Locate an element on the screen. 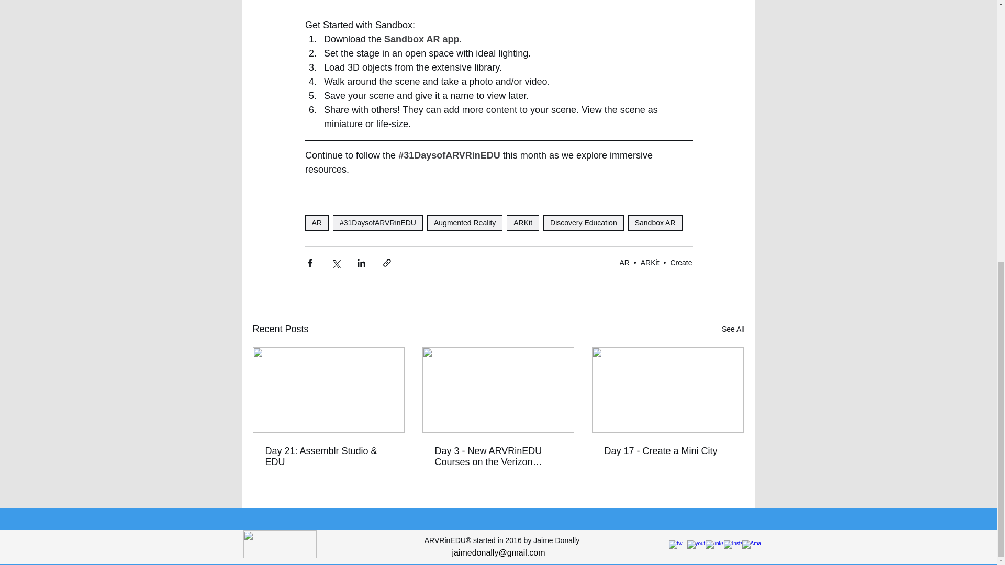 This screenshot has width=1005, height=565. AR is located at coordinates (316, 223).